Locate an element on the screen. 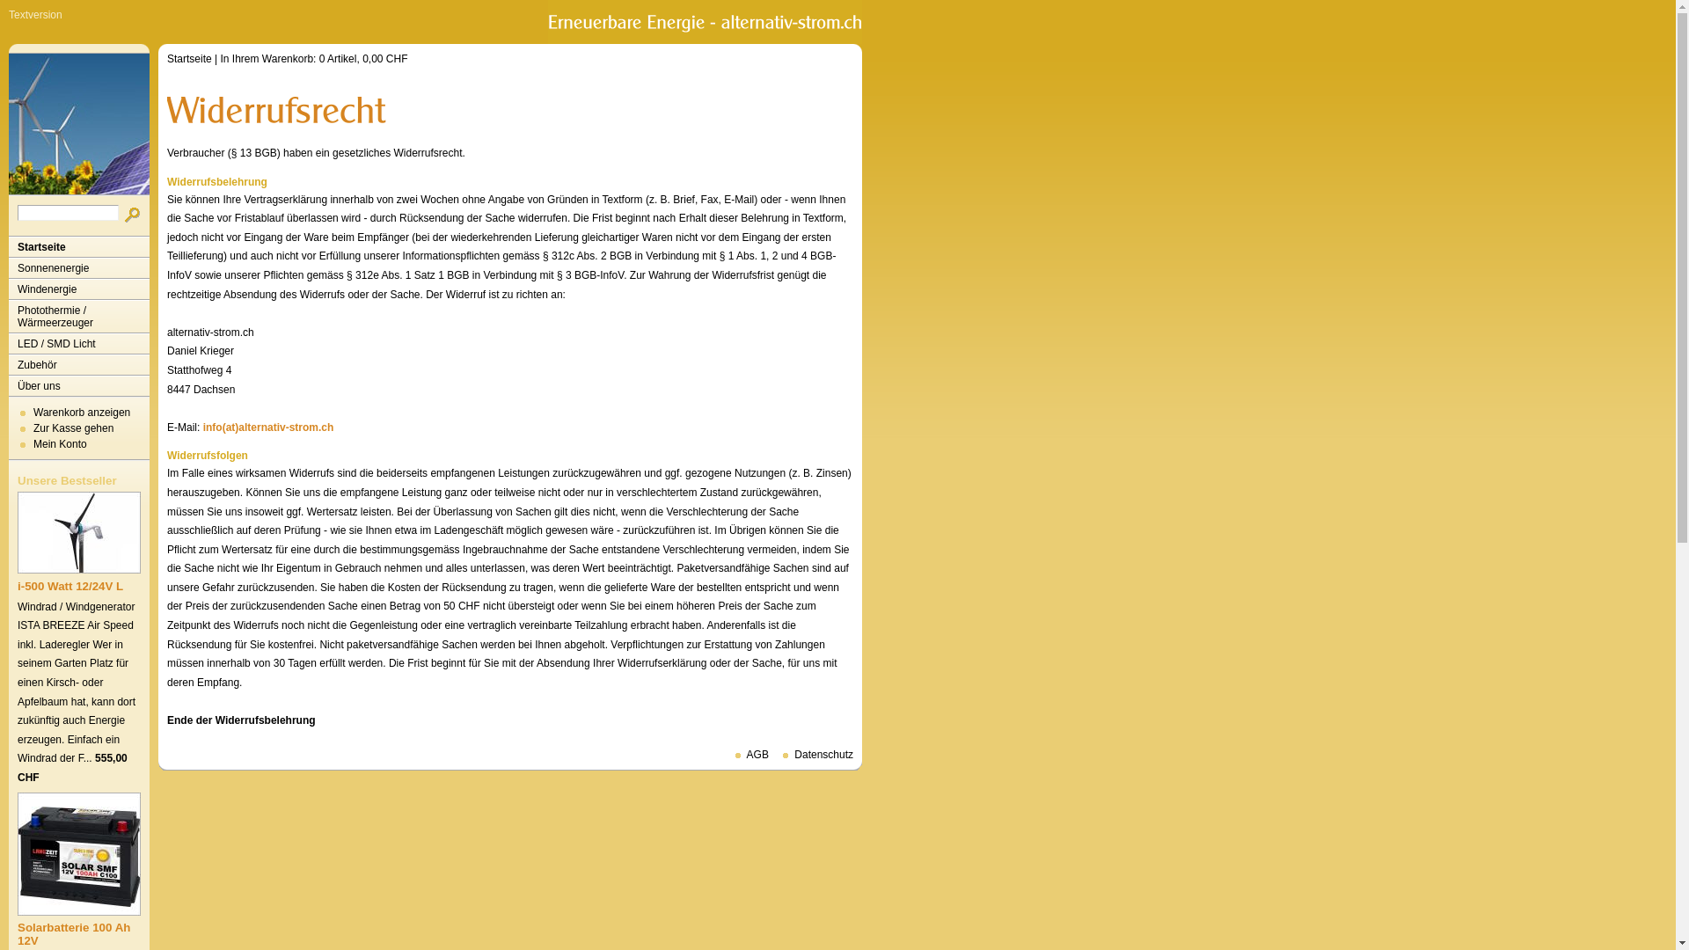 The width and height of the screenshot is (1689, 950). LED / SMD Licht is located at coordinates (79, 344).